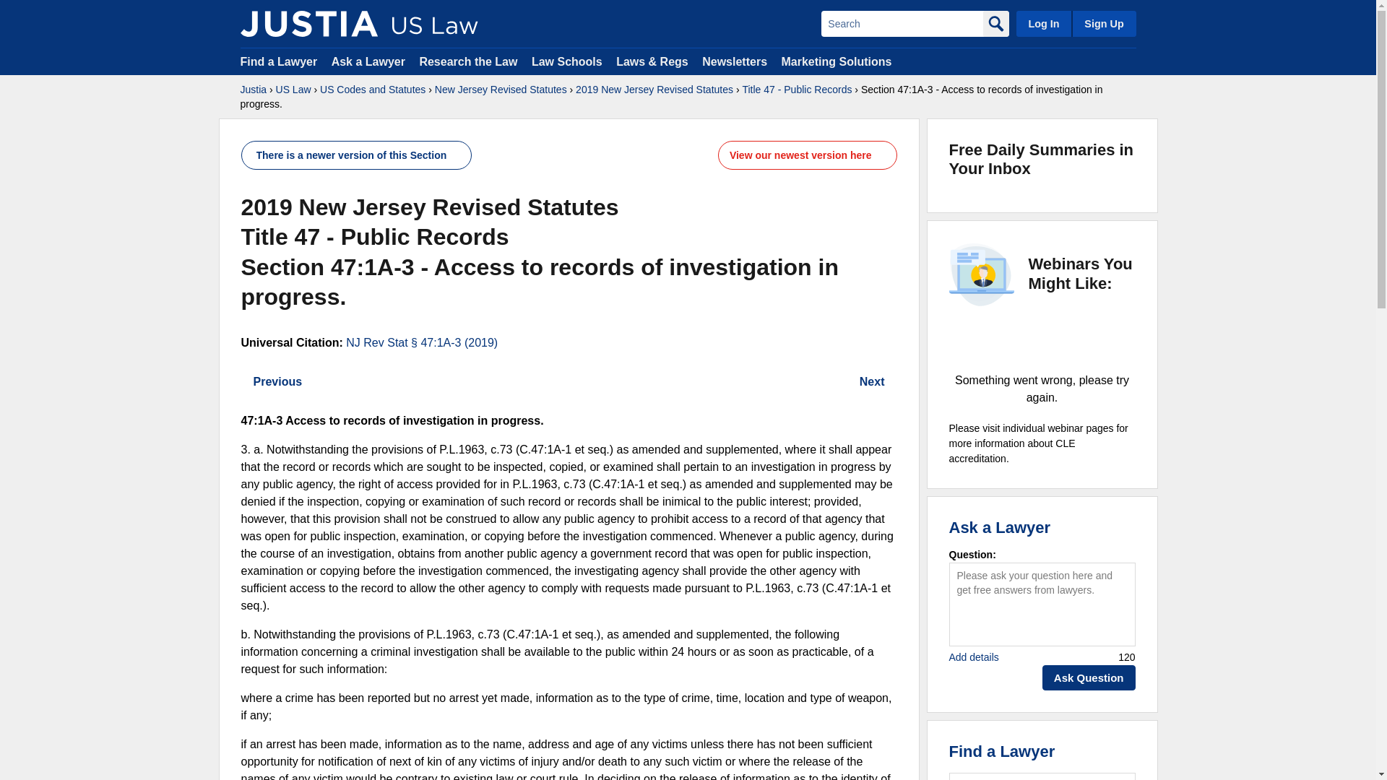 This screenshot has height=780, width=1387. Describe the element at coordinates (308, 23) in the screenshot. I see `Justia` at that location.